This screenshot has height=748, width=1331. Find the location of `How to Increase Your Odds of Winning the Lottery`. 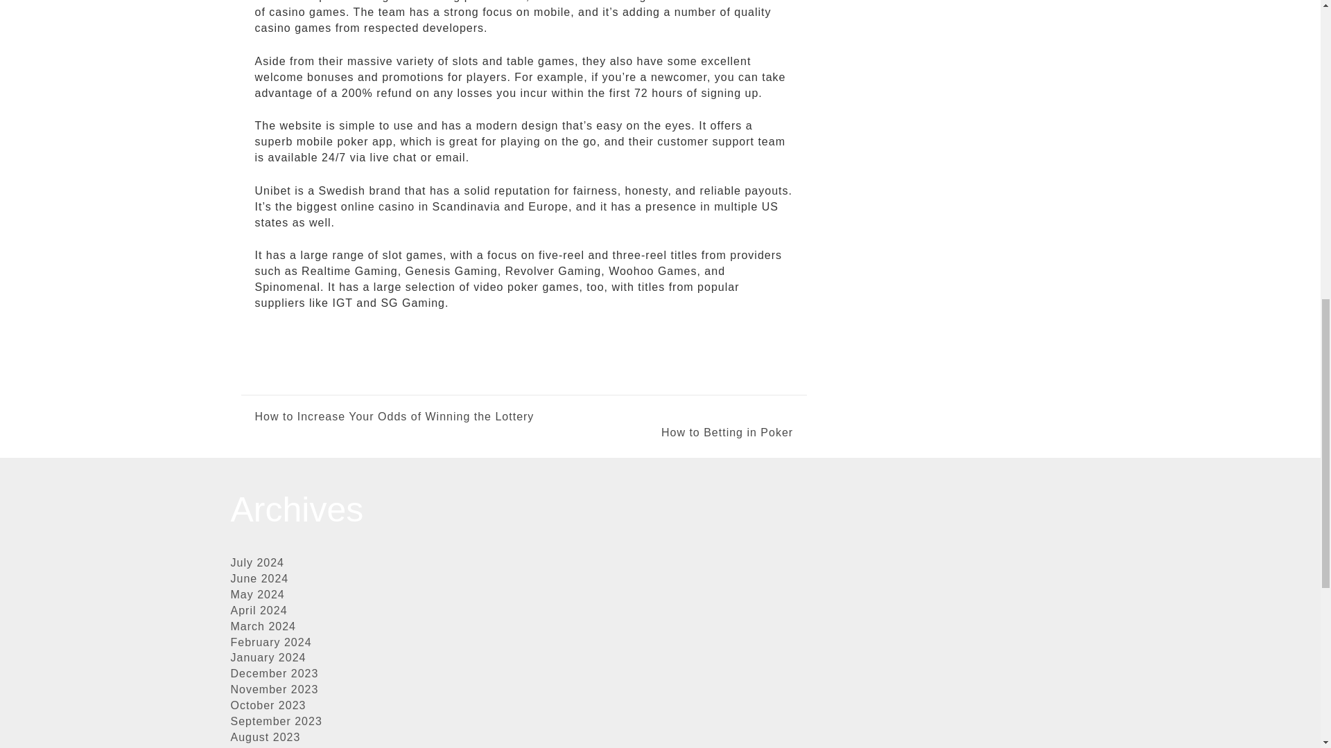

How to Increase Your Odds of Winning the Lottery is located at coordinates (395, 417).